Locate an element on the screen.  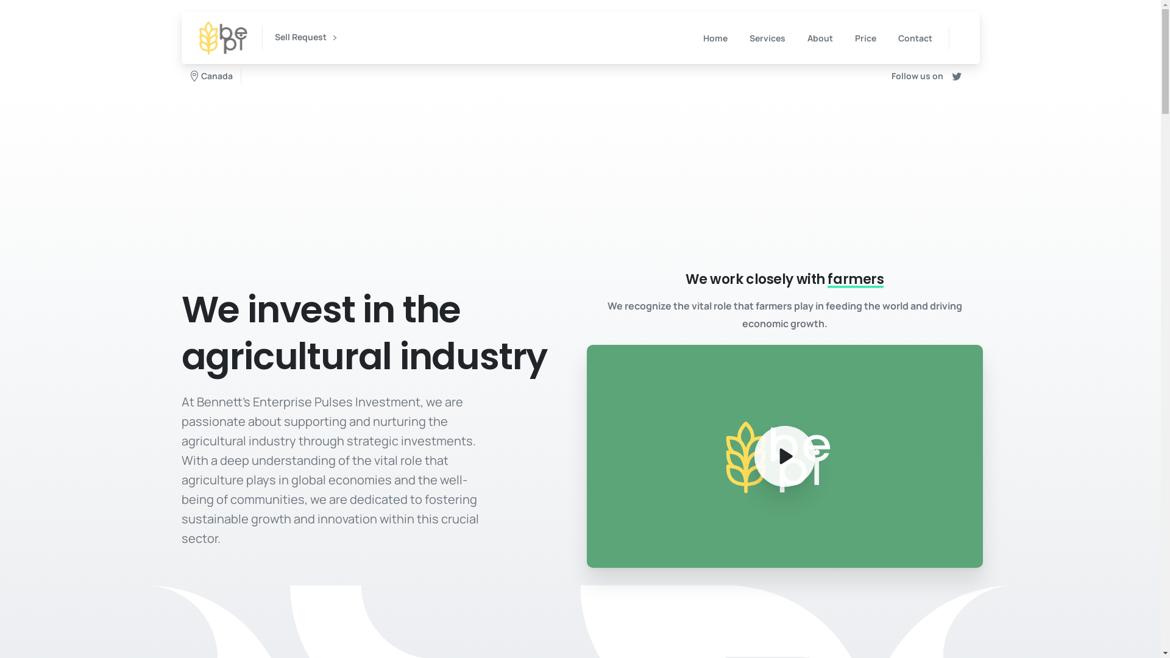
Sell Request is located at coordinates (306, 38).